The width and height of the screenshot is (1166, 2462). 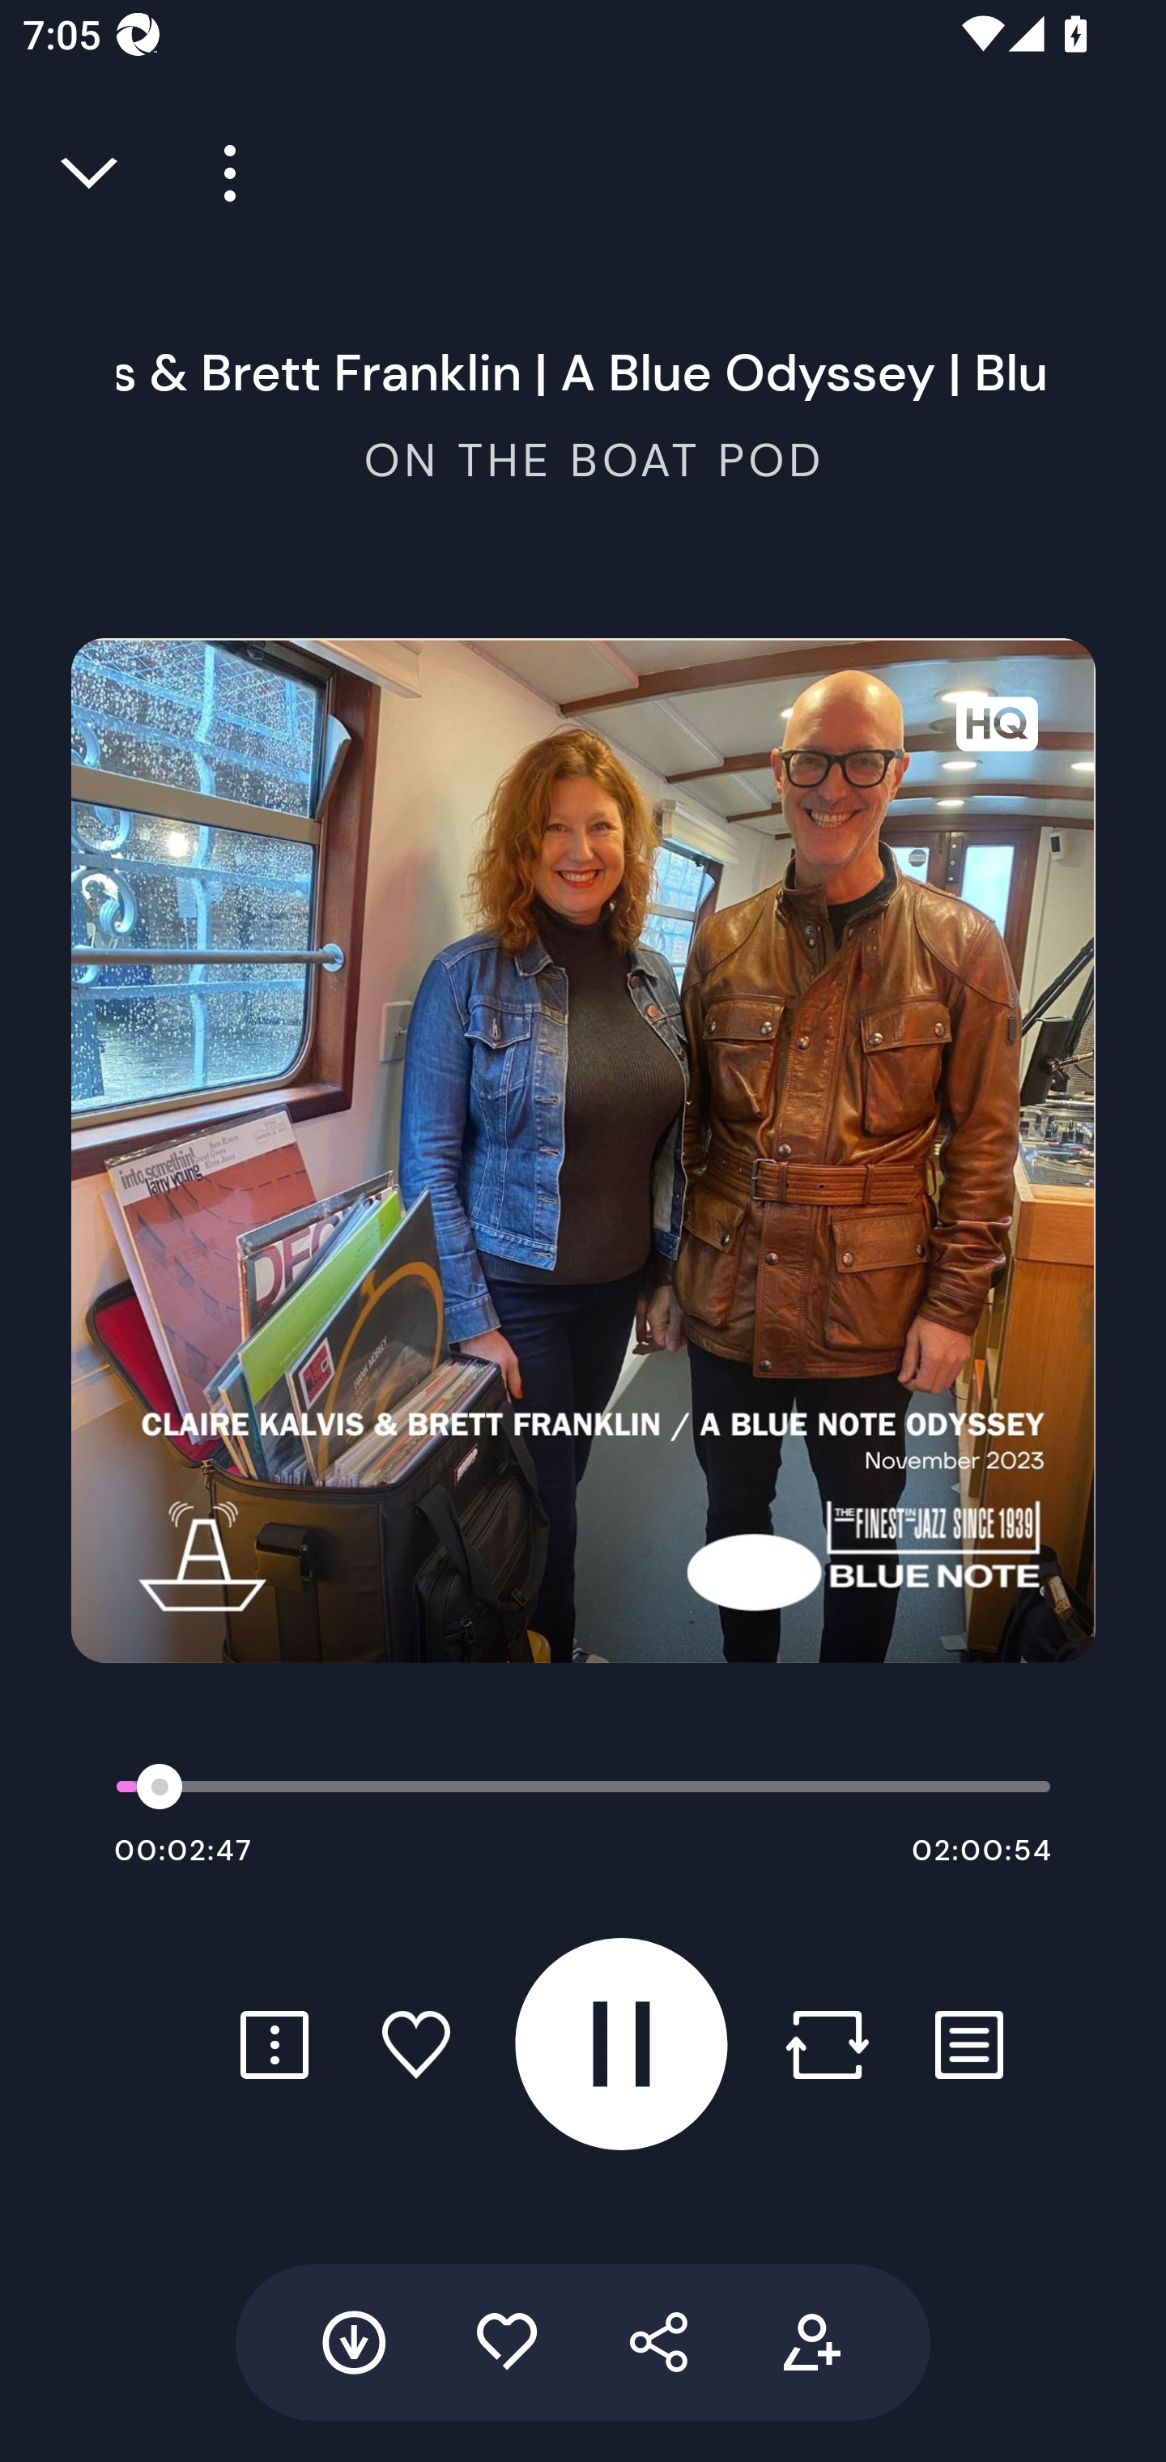 What do you see at coordinates (827, 2044) in the screenshot?
I see `Repost button` at bounding box center [827, 2044].